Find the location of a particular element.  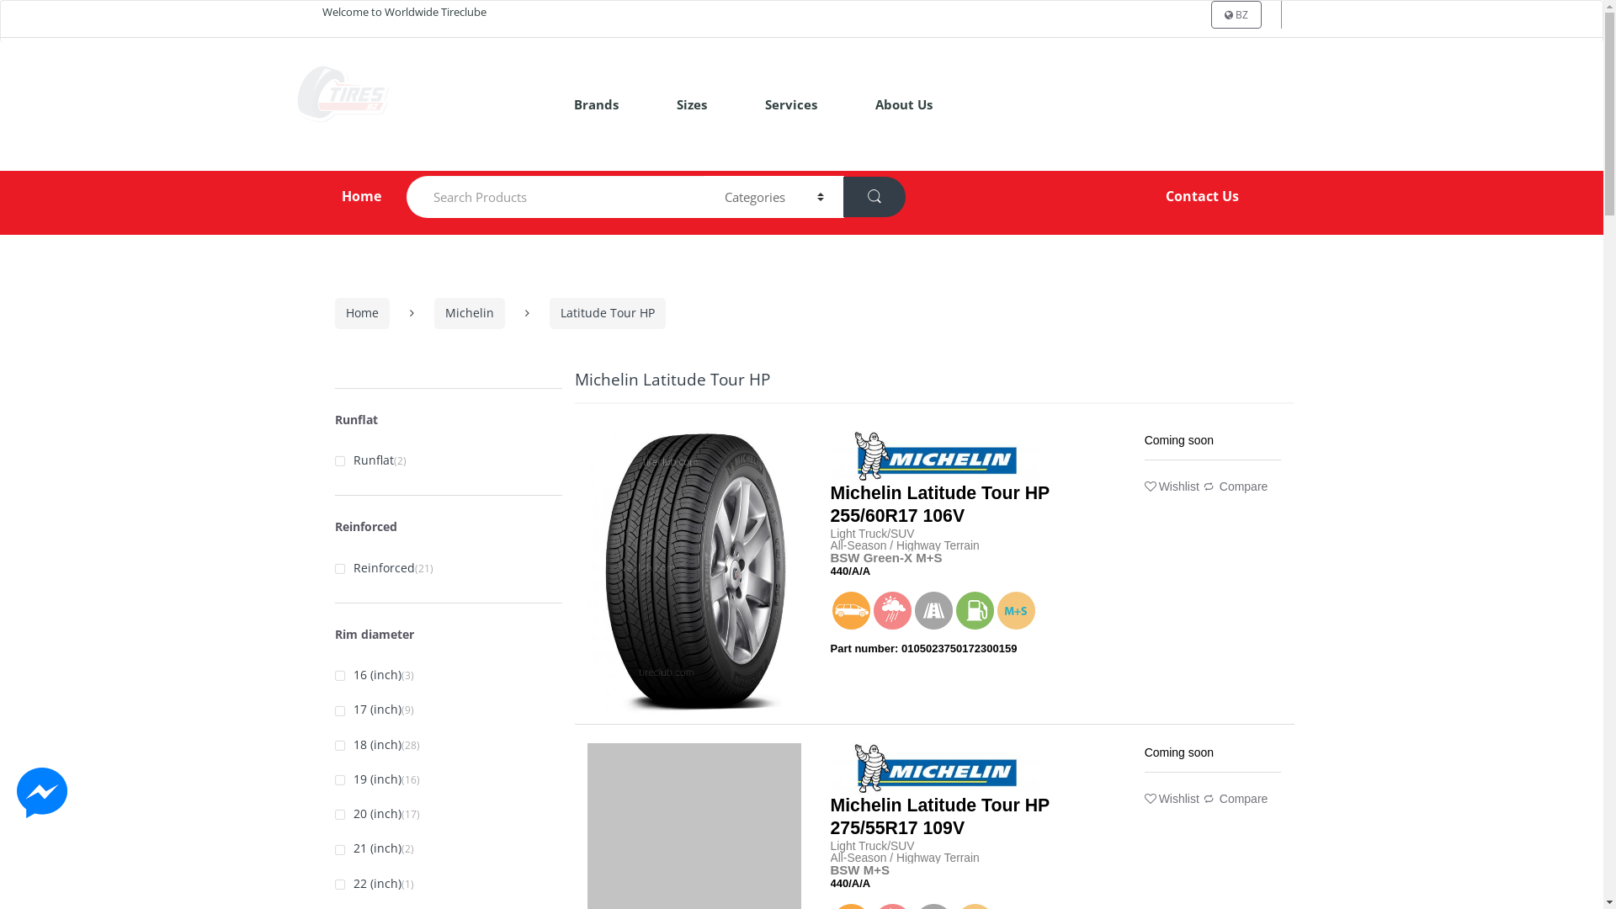

Michelin Latitude Tour HP tires is located at coordinates (694, 573).